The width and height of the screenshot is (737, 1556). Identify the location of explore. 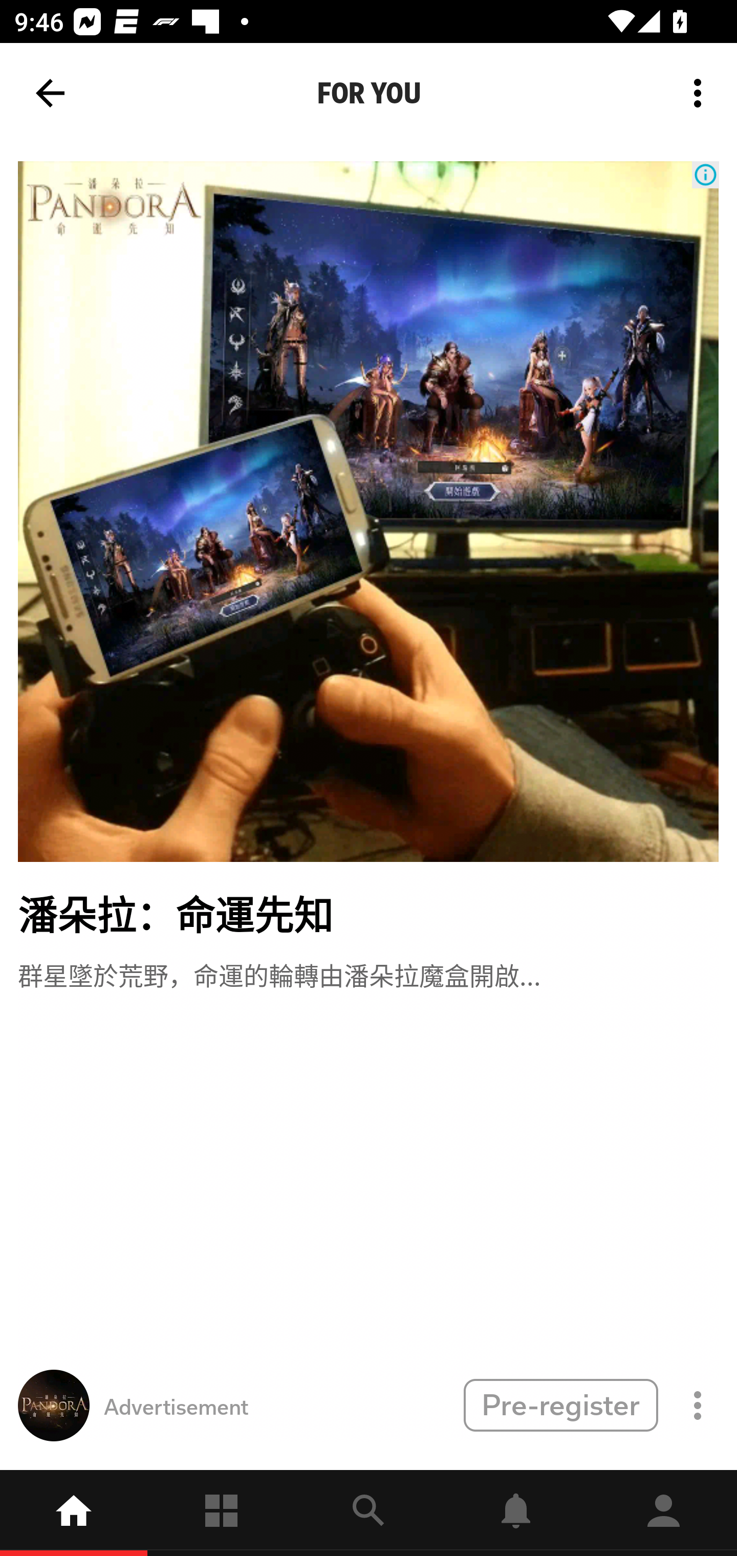
(368, 1513).